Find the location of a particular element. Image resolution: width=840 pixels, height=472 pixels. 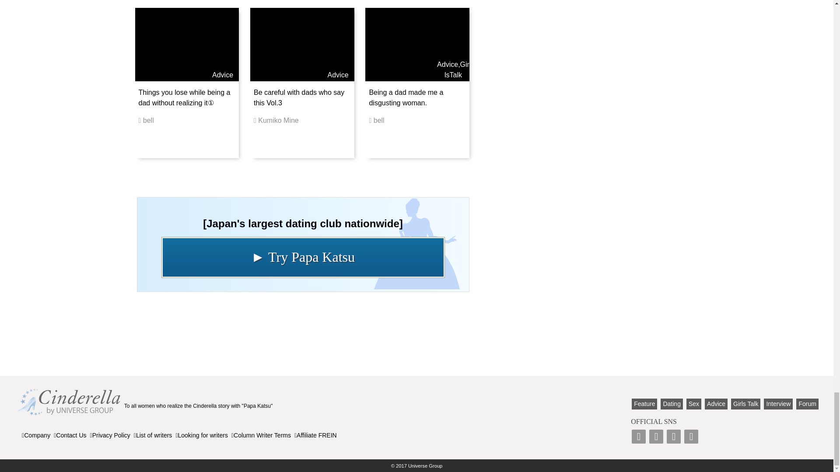

Advice is located at coordinates (447, 64).